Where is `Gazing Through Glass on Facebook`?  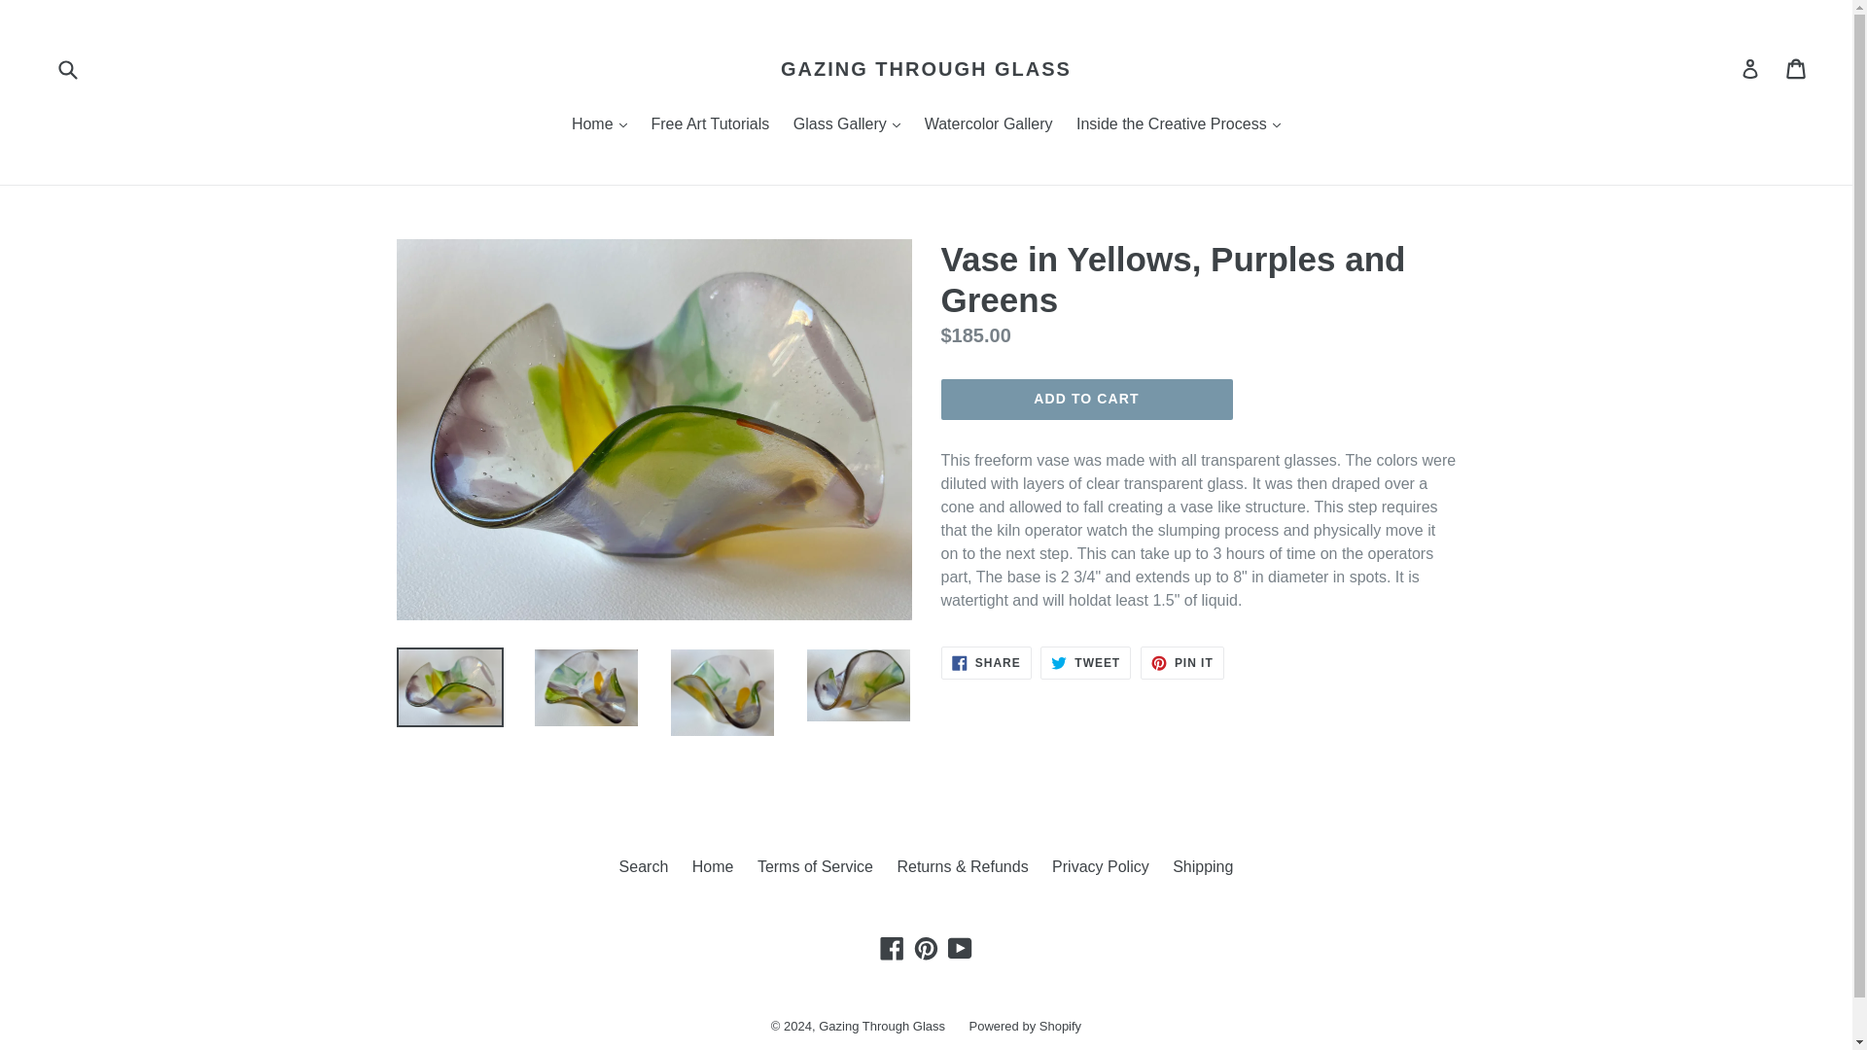 Gazing Through Glass on Facebook is located at coordinates (893, 947).